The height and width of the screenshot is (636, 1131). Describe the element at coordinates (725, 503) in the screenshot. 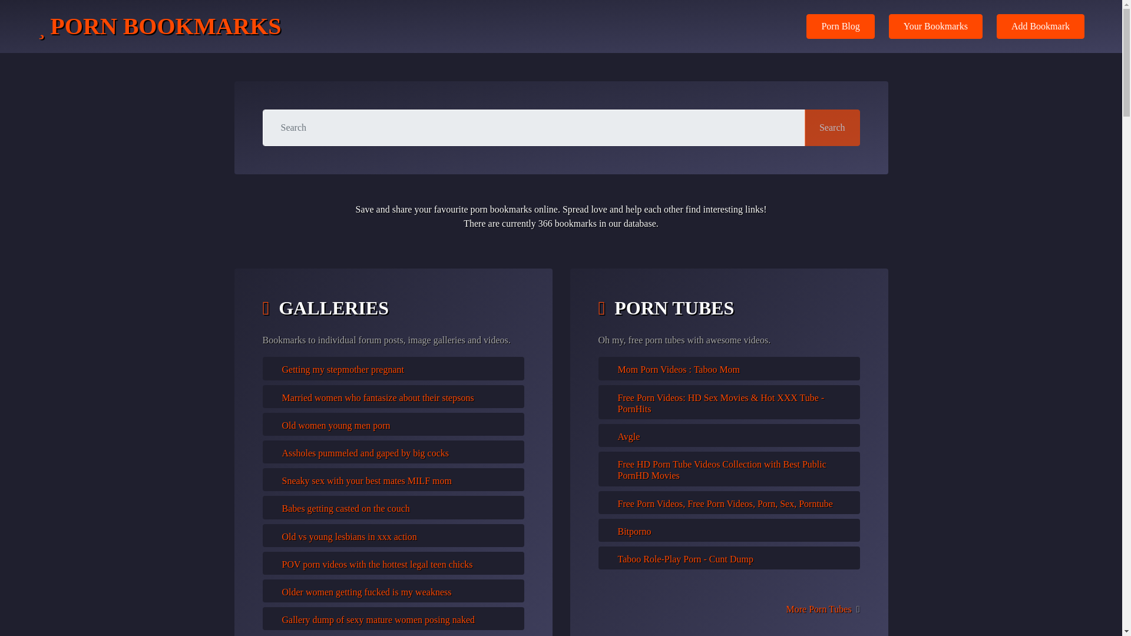

I see `Free Porn Videos, Free Porn Videos, Porn, Sex, Porntube` at that location.